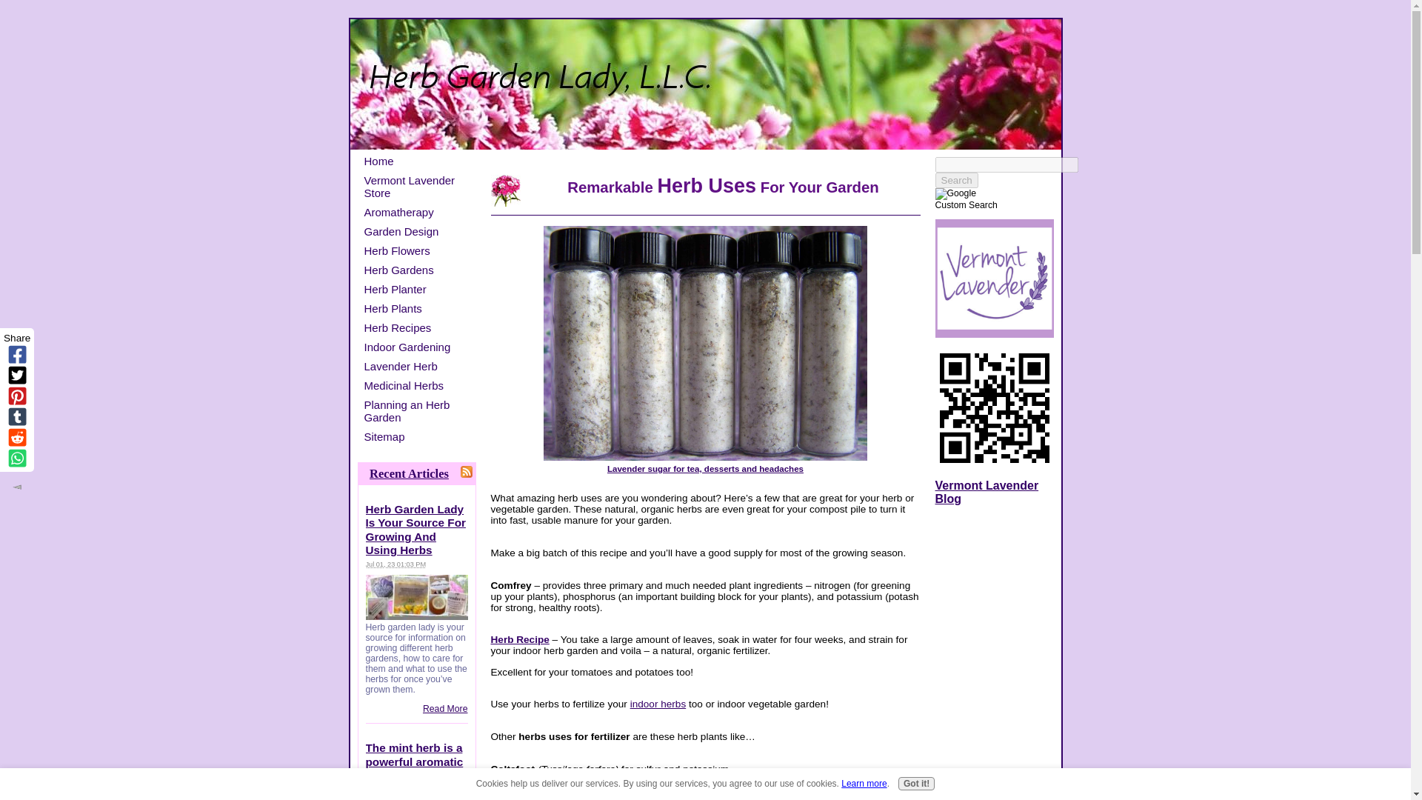  I want to click on indoor herbs, so click(658, 704).